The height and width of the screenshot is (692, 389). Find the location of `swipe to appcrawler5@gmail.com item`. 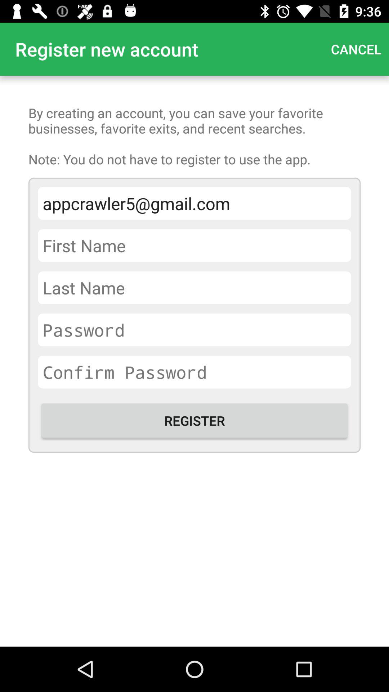

swipe to appcrawler5@gmail.com item is located at coordinates (194, 203).